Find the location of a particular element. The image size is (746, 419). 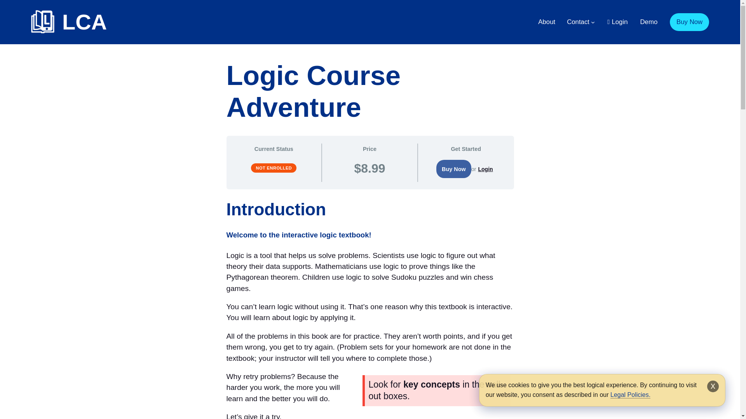

Login is located at coordinates (486, 169).